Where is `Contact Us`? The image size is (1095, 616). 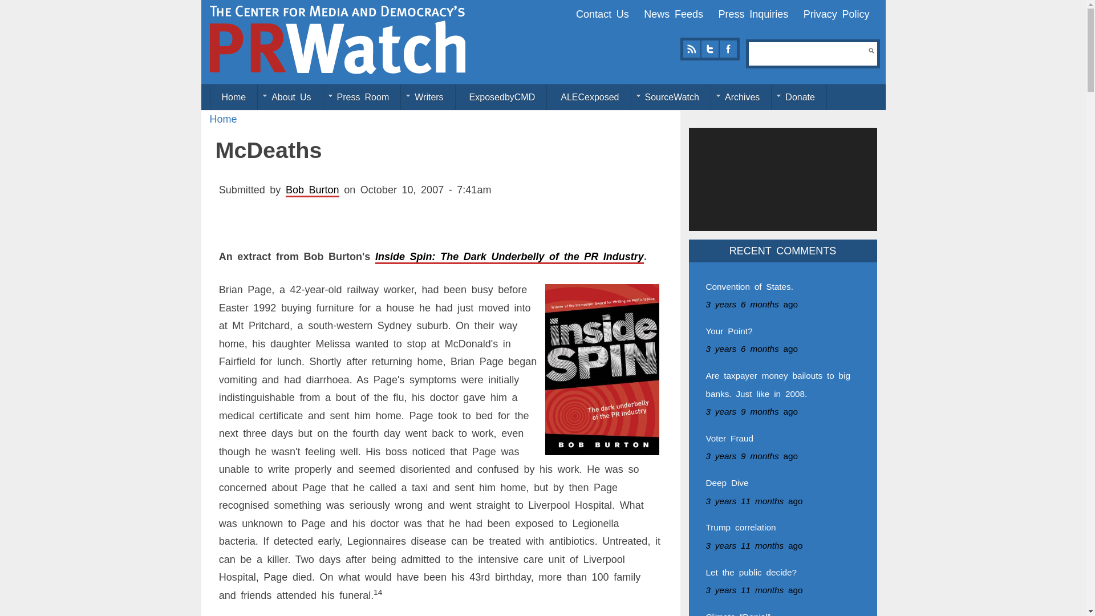 Contact Us is located at coordinates (602, 14).